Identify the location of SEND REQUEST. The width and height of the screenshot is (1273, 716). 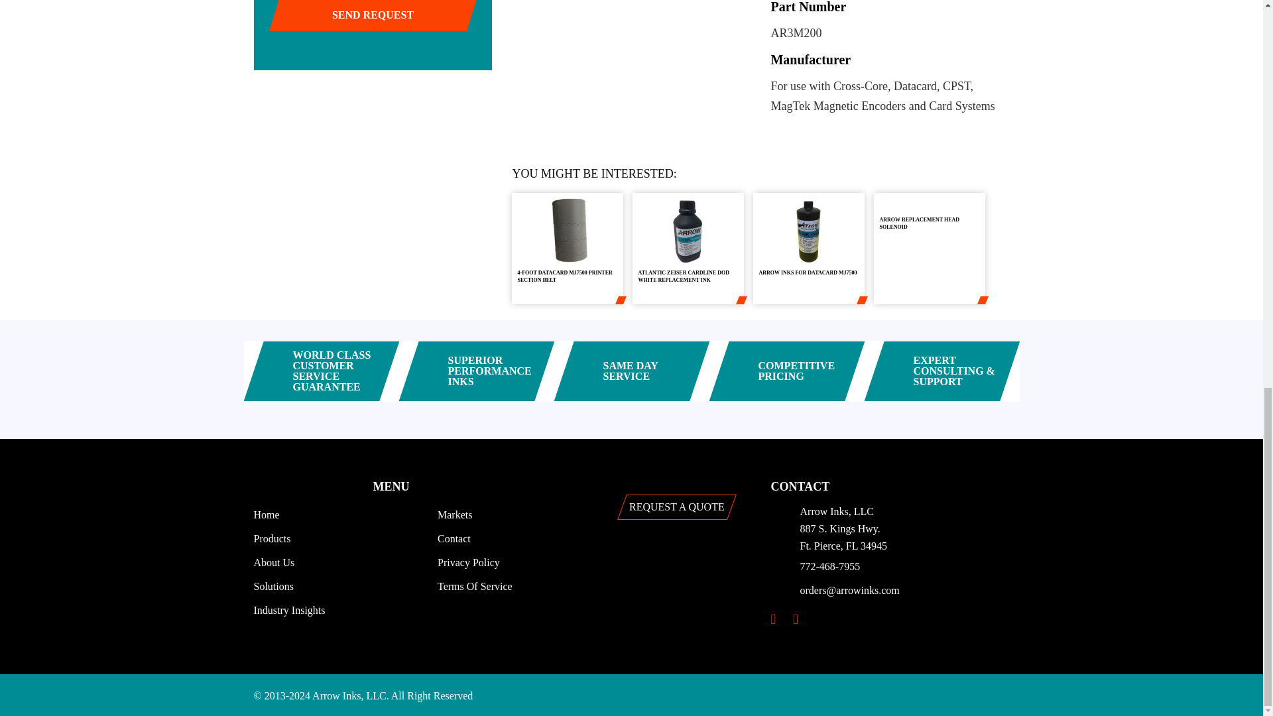
(373, 16).